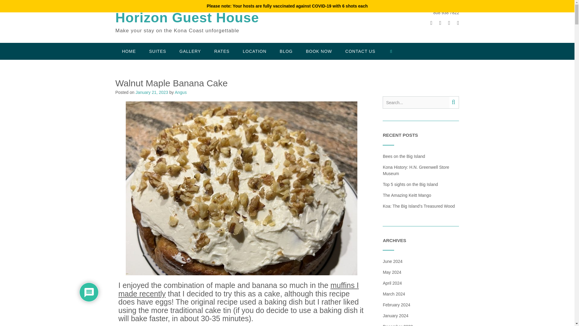 The width and height of the screenshot is (579, 326). What do you see at coordinates (157, 51) in the screenshot?
I see `SUITES` at bounding box center [157, 51].